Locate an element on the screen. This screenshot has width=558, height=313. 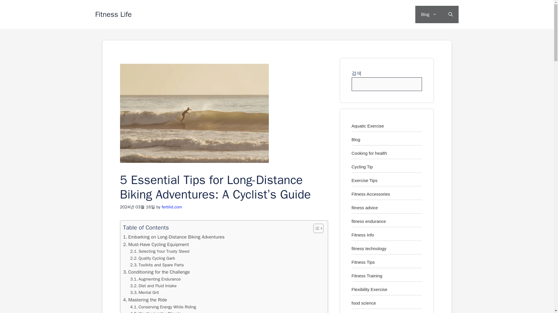
Diet and Fluid Intake is located at coordinates (153, 286).